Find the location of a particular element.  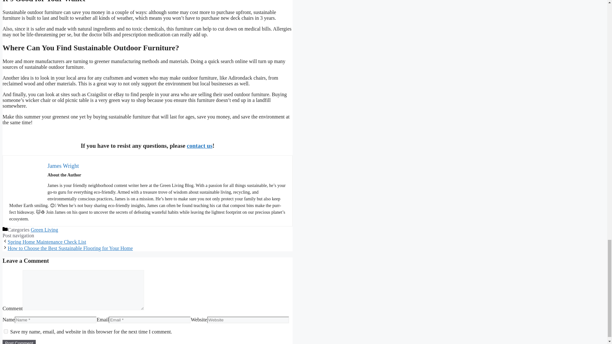

yes is located at coordinates (6, 331).